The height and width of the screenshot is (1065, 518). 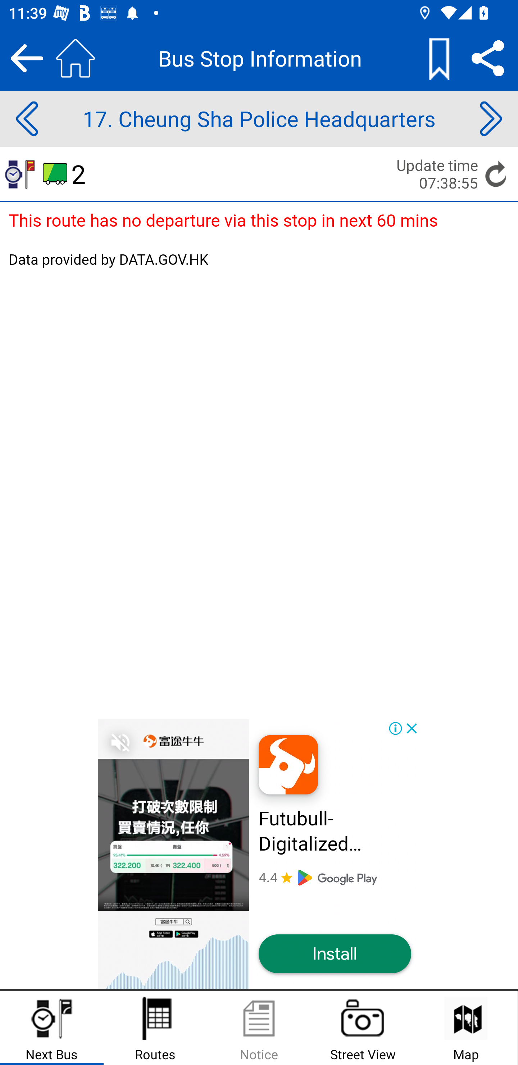 I want to click on Add bookmark, so click(x=439, y=58).